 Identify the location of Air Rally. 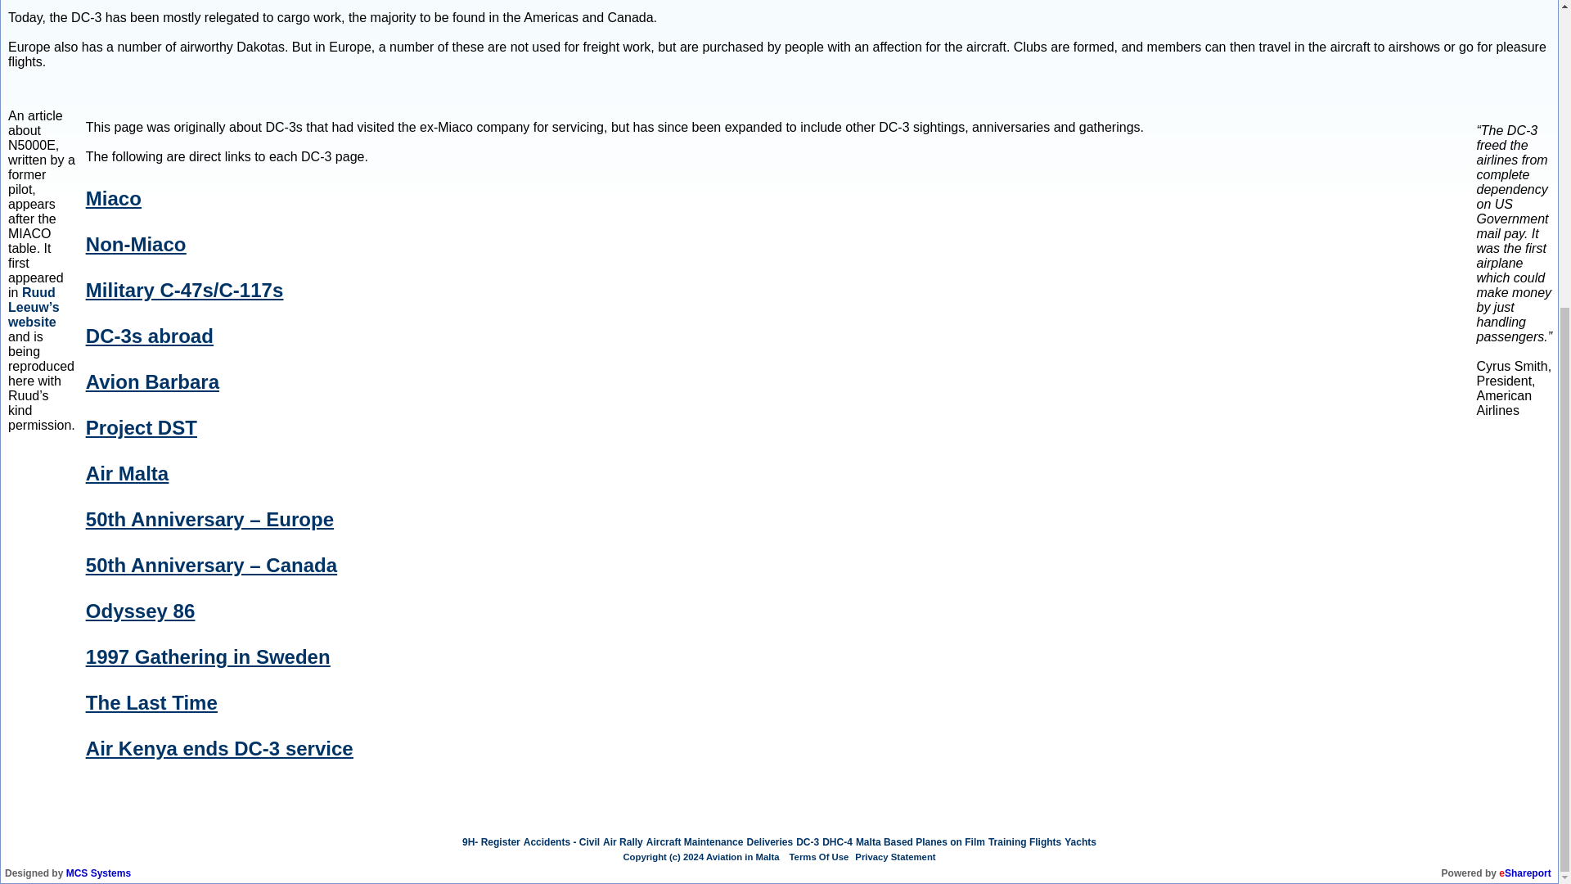
(623, 841).